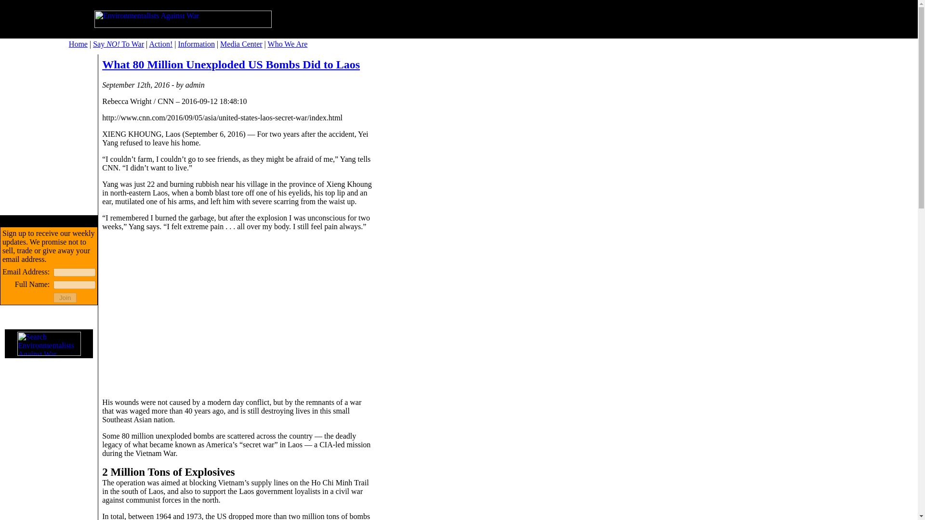 The image size is (925, 520). What do you see at coordinates (65, 298) in the screenshot?
I see ` Join ` at bounding box center [65, 298].